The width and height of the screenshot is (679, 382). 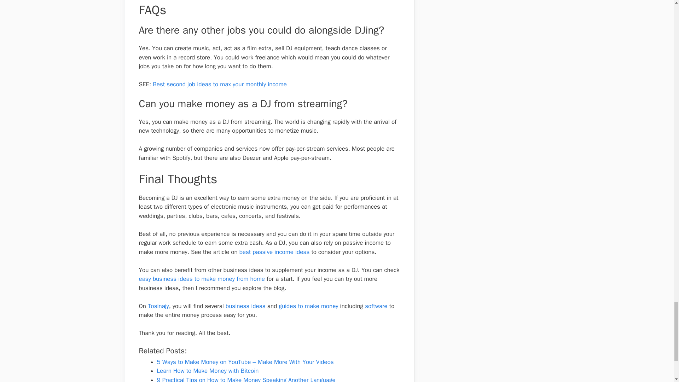 I want to click on business ideas, so click(x=245, y=306).